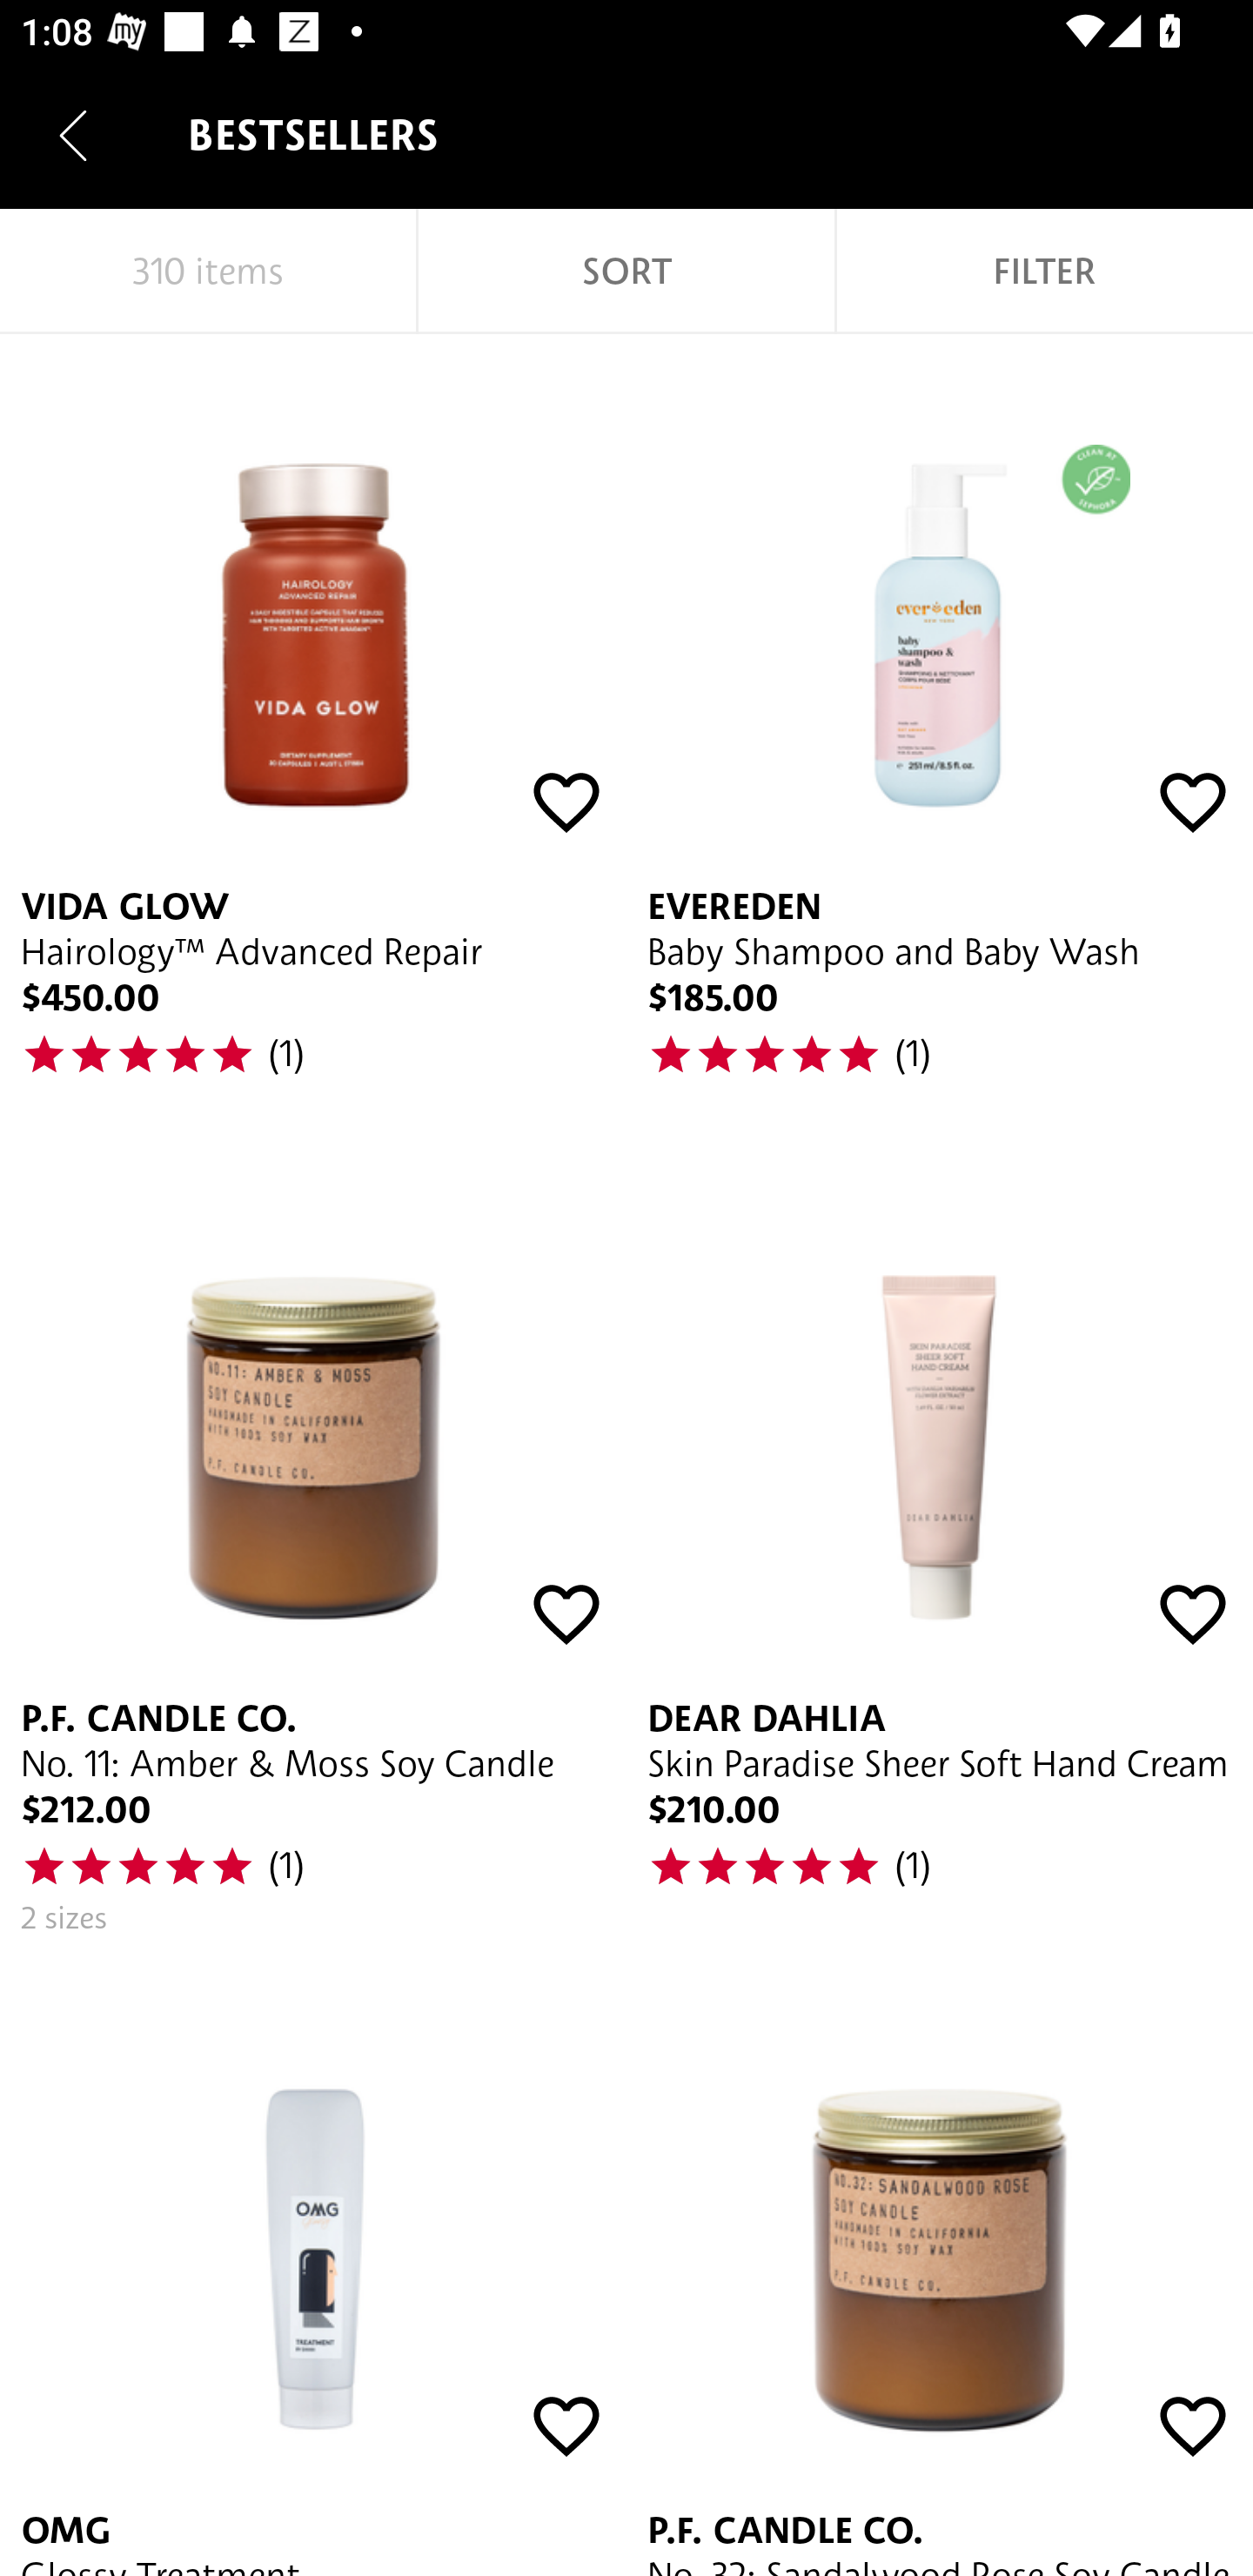 Image resolution: width=1253 pixels, height=2576 pixels. I want to click on P.F. CANDLE CO. No. 32: Sandalwood Rose Soy Candle, so click(940, 2266).